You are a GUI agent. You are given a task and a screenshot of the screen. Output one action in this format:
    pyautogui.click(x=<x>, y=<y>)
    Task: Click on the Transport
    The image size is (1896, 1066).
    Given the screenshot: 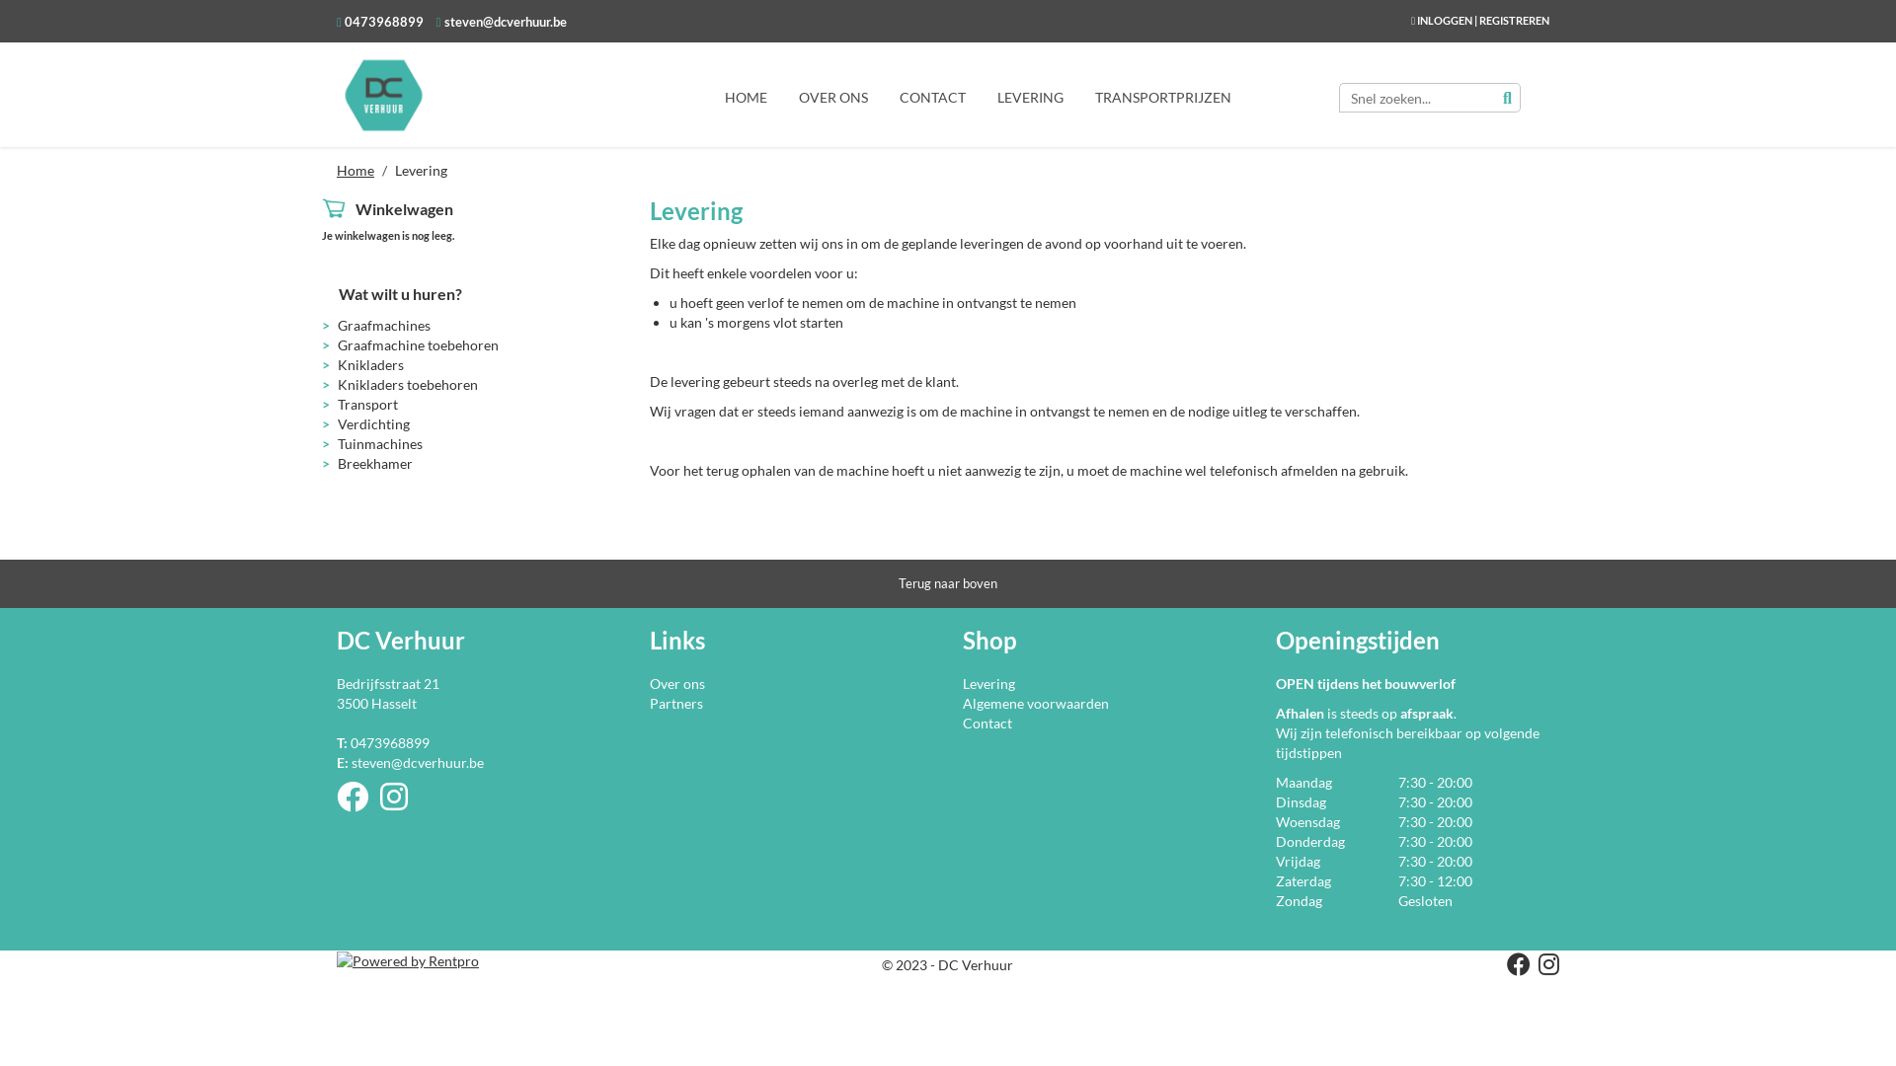 What is the action you would take?
    pyautogui.click(x=367, y=405)
    